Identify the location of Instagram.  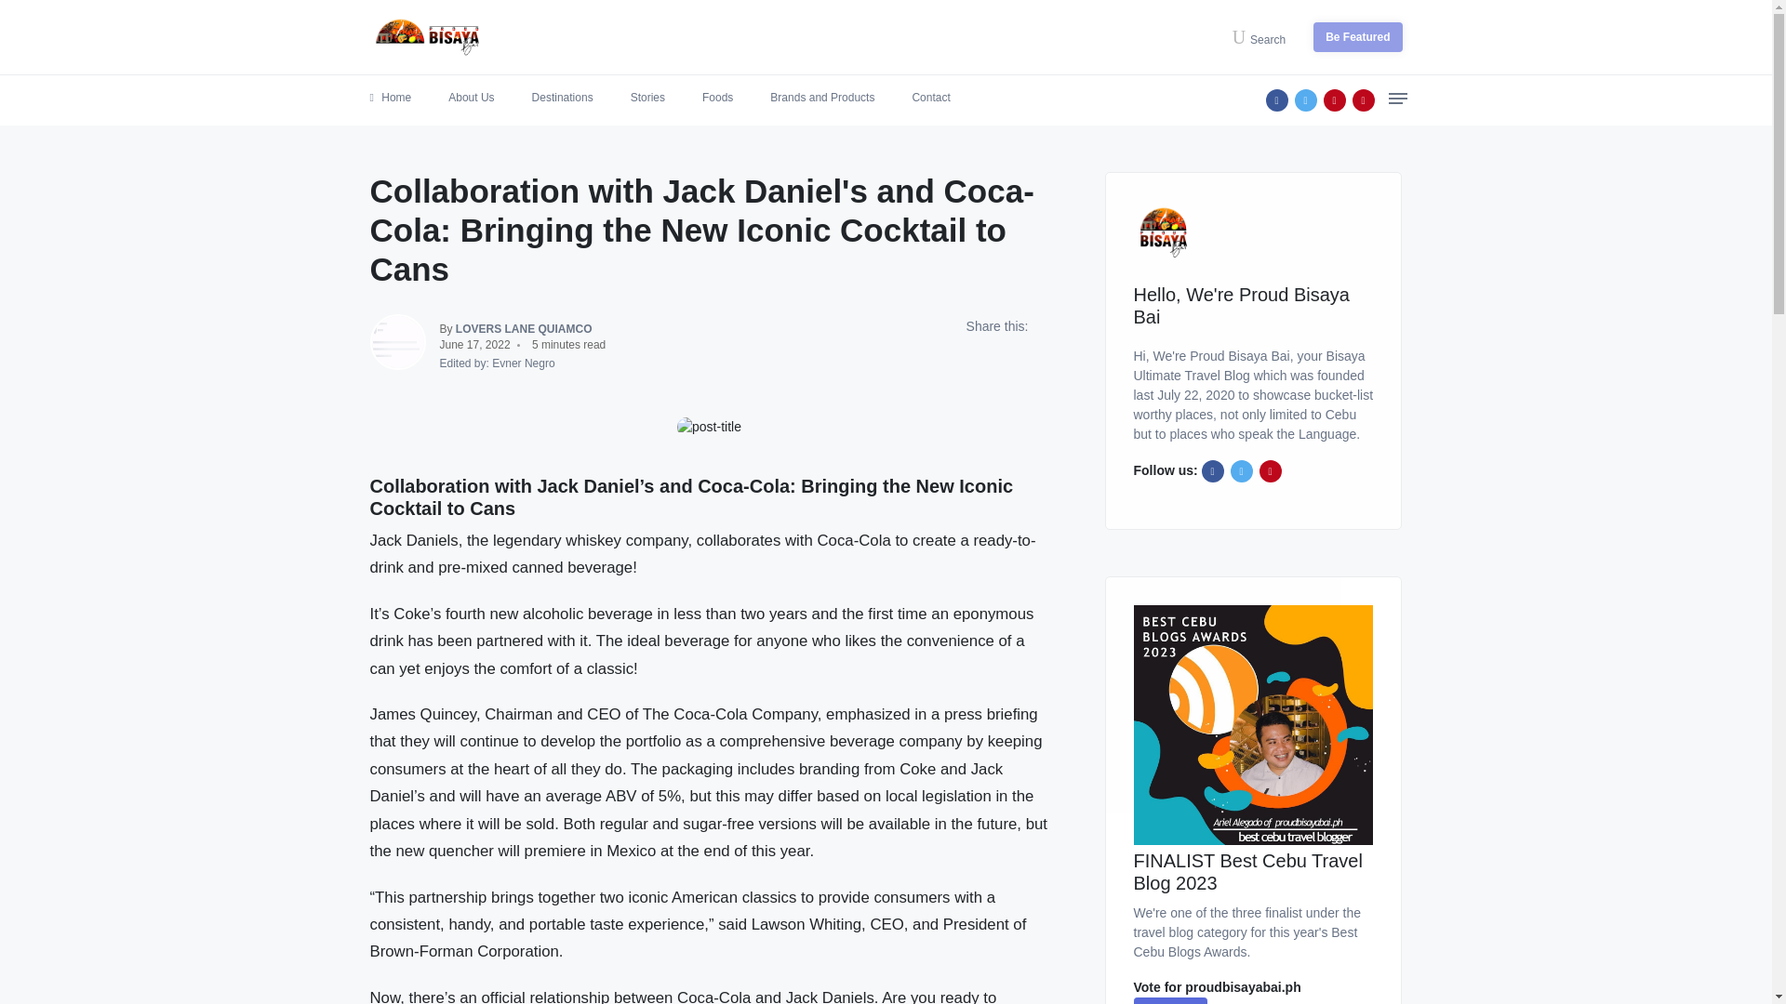
(1334, 100).